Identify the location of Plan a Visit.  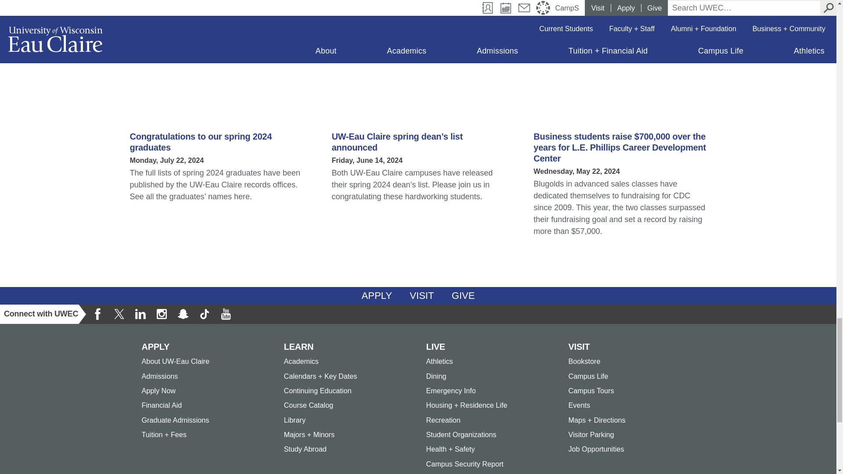
(421, 296).